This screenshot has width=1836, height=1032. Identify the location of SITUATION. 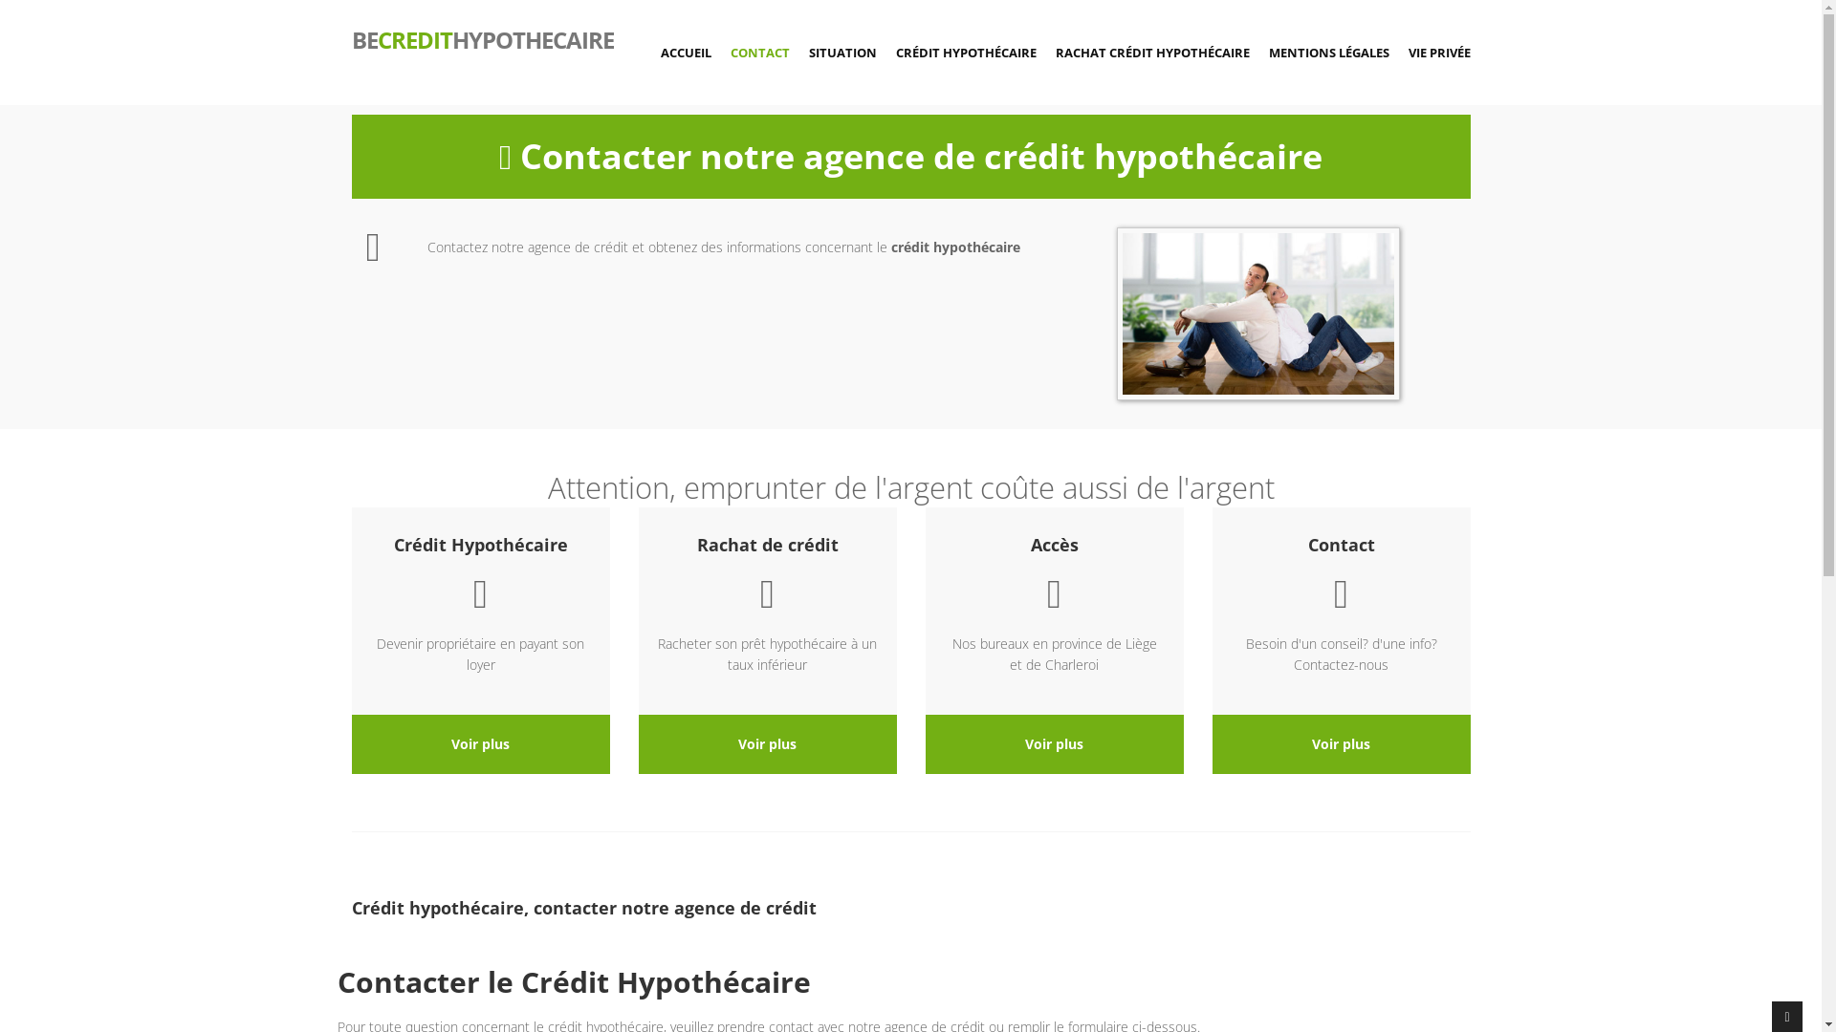
(843, 53).